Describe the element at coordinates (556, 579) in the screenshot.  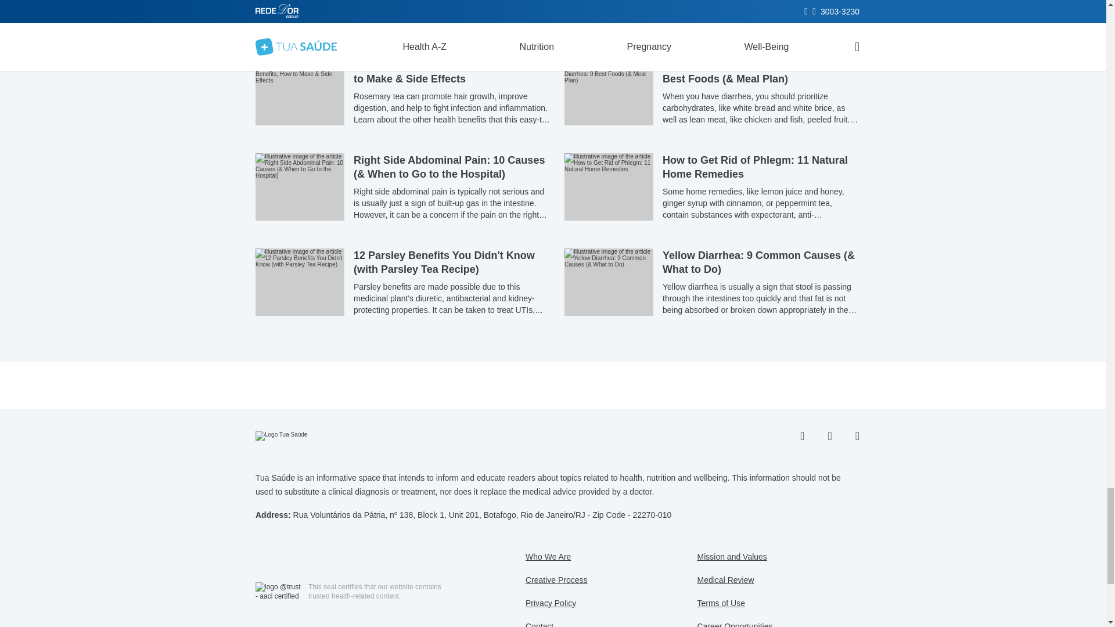
I see `Creative Process` at that location.